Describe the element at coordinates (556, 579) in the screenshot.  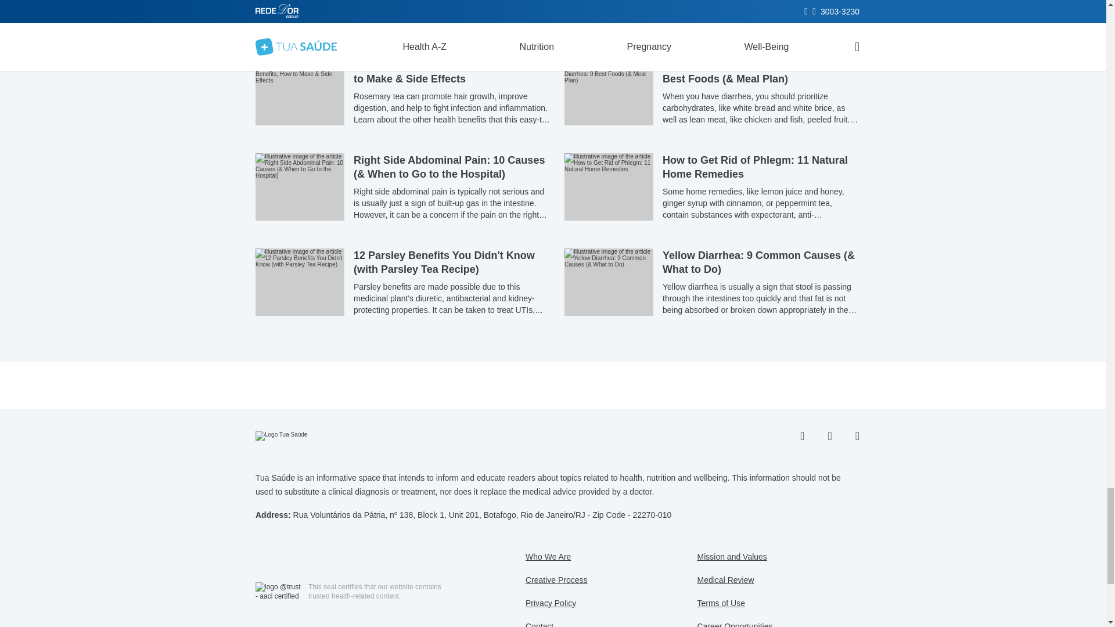
I see `Creative Process` at that location.